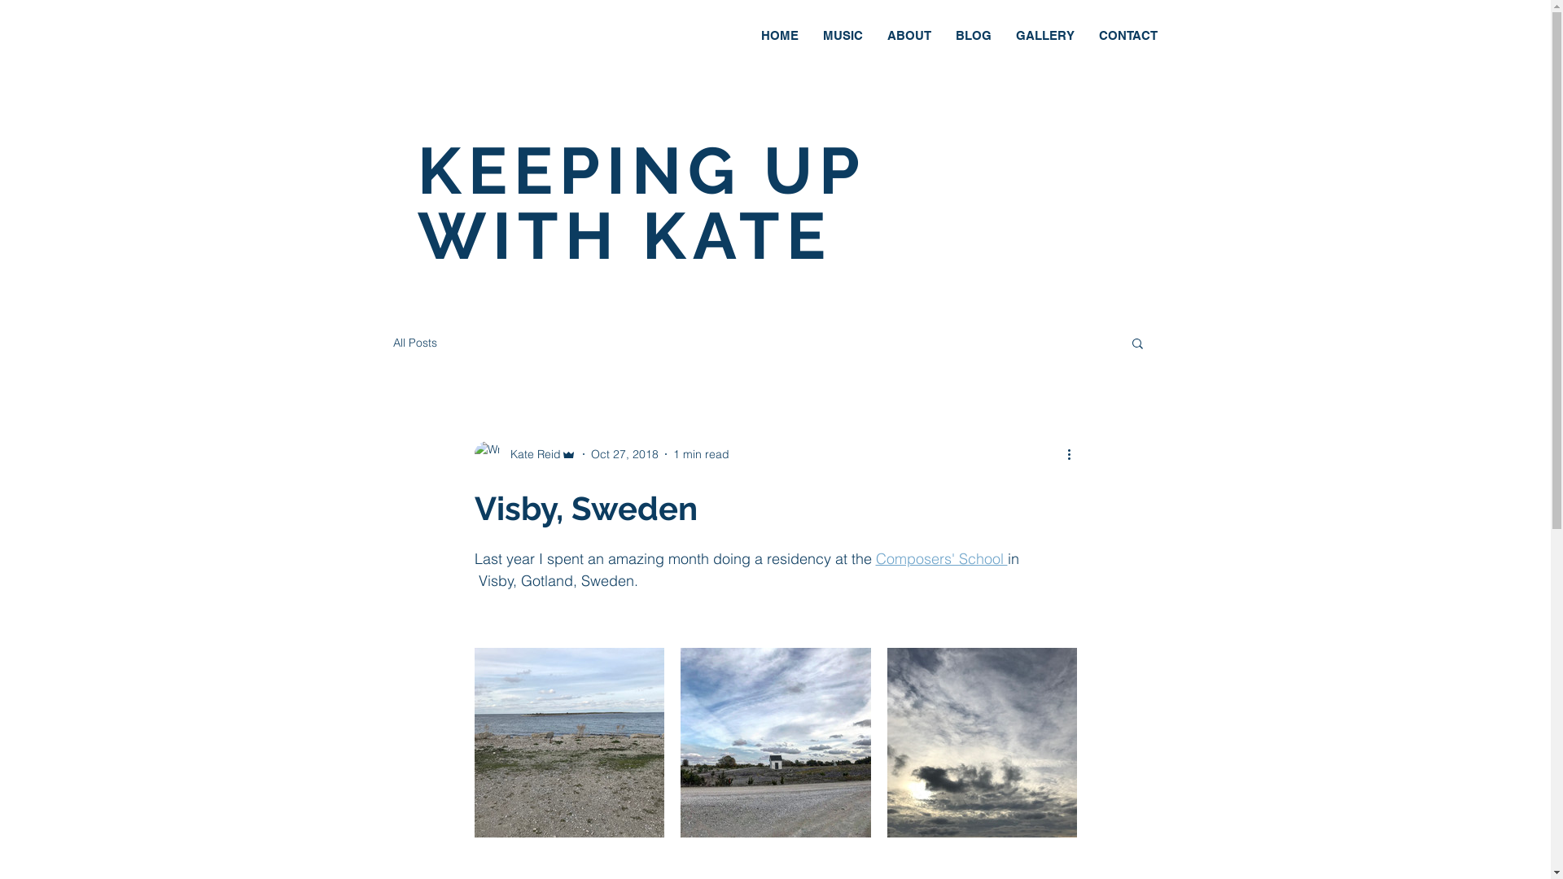 The height and width of the screenshot is (879, 1563). What do you see at coordinates (908, 36) in the screenshot?
I see `ABOUT` at bounding box center [908, 36].